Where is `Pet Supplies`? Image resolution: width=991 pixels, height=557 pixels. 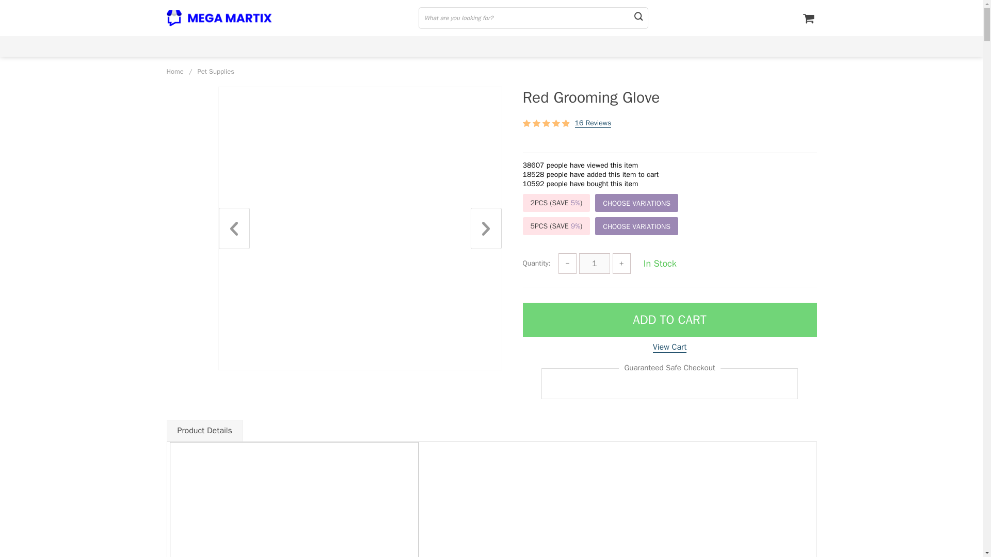
Pet Supplies is located at coordinates (216, 71).